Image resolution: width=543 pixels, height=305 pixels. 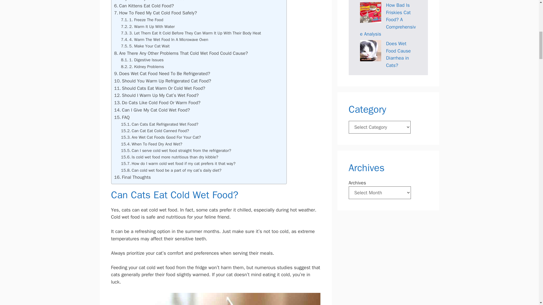 I want to click on How To Feed My Cat Cold Food Safely?, so click(x=156, y=13).